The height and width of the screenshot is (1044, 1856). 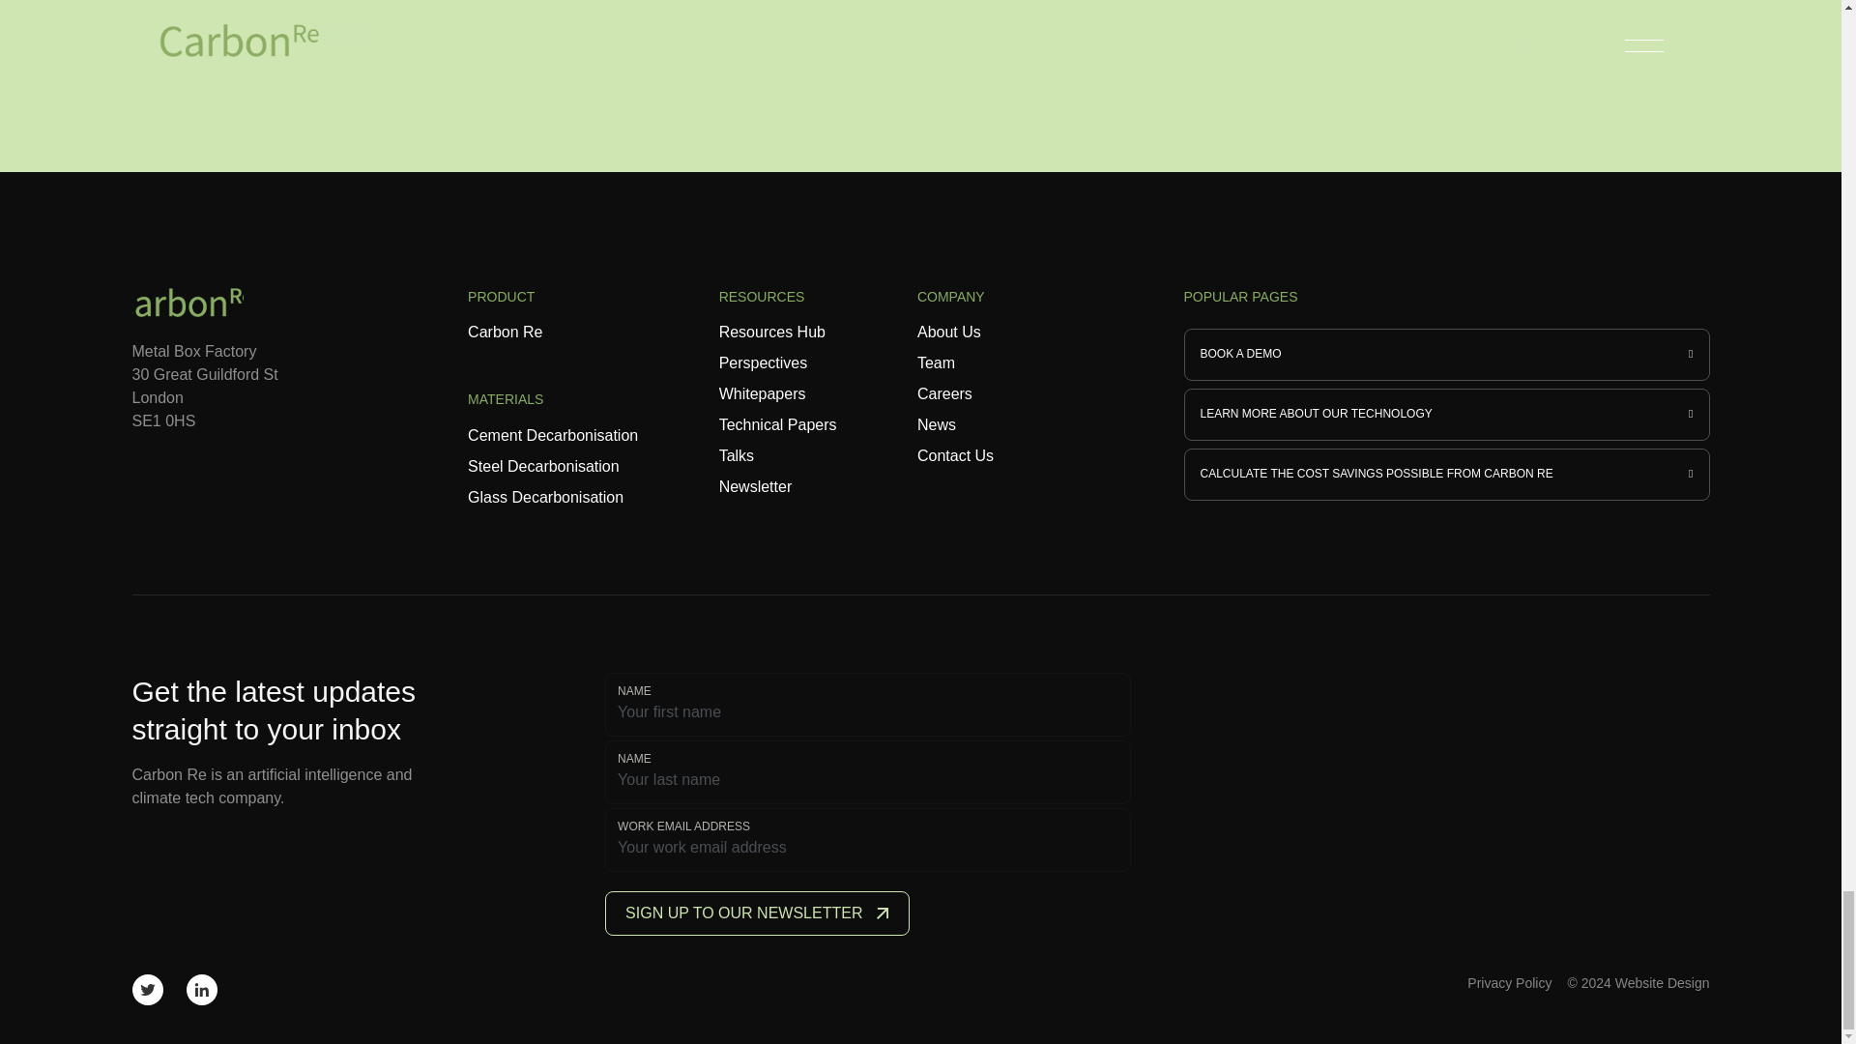 I want to click on Carbon Re, so click(x=505, y=332).